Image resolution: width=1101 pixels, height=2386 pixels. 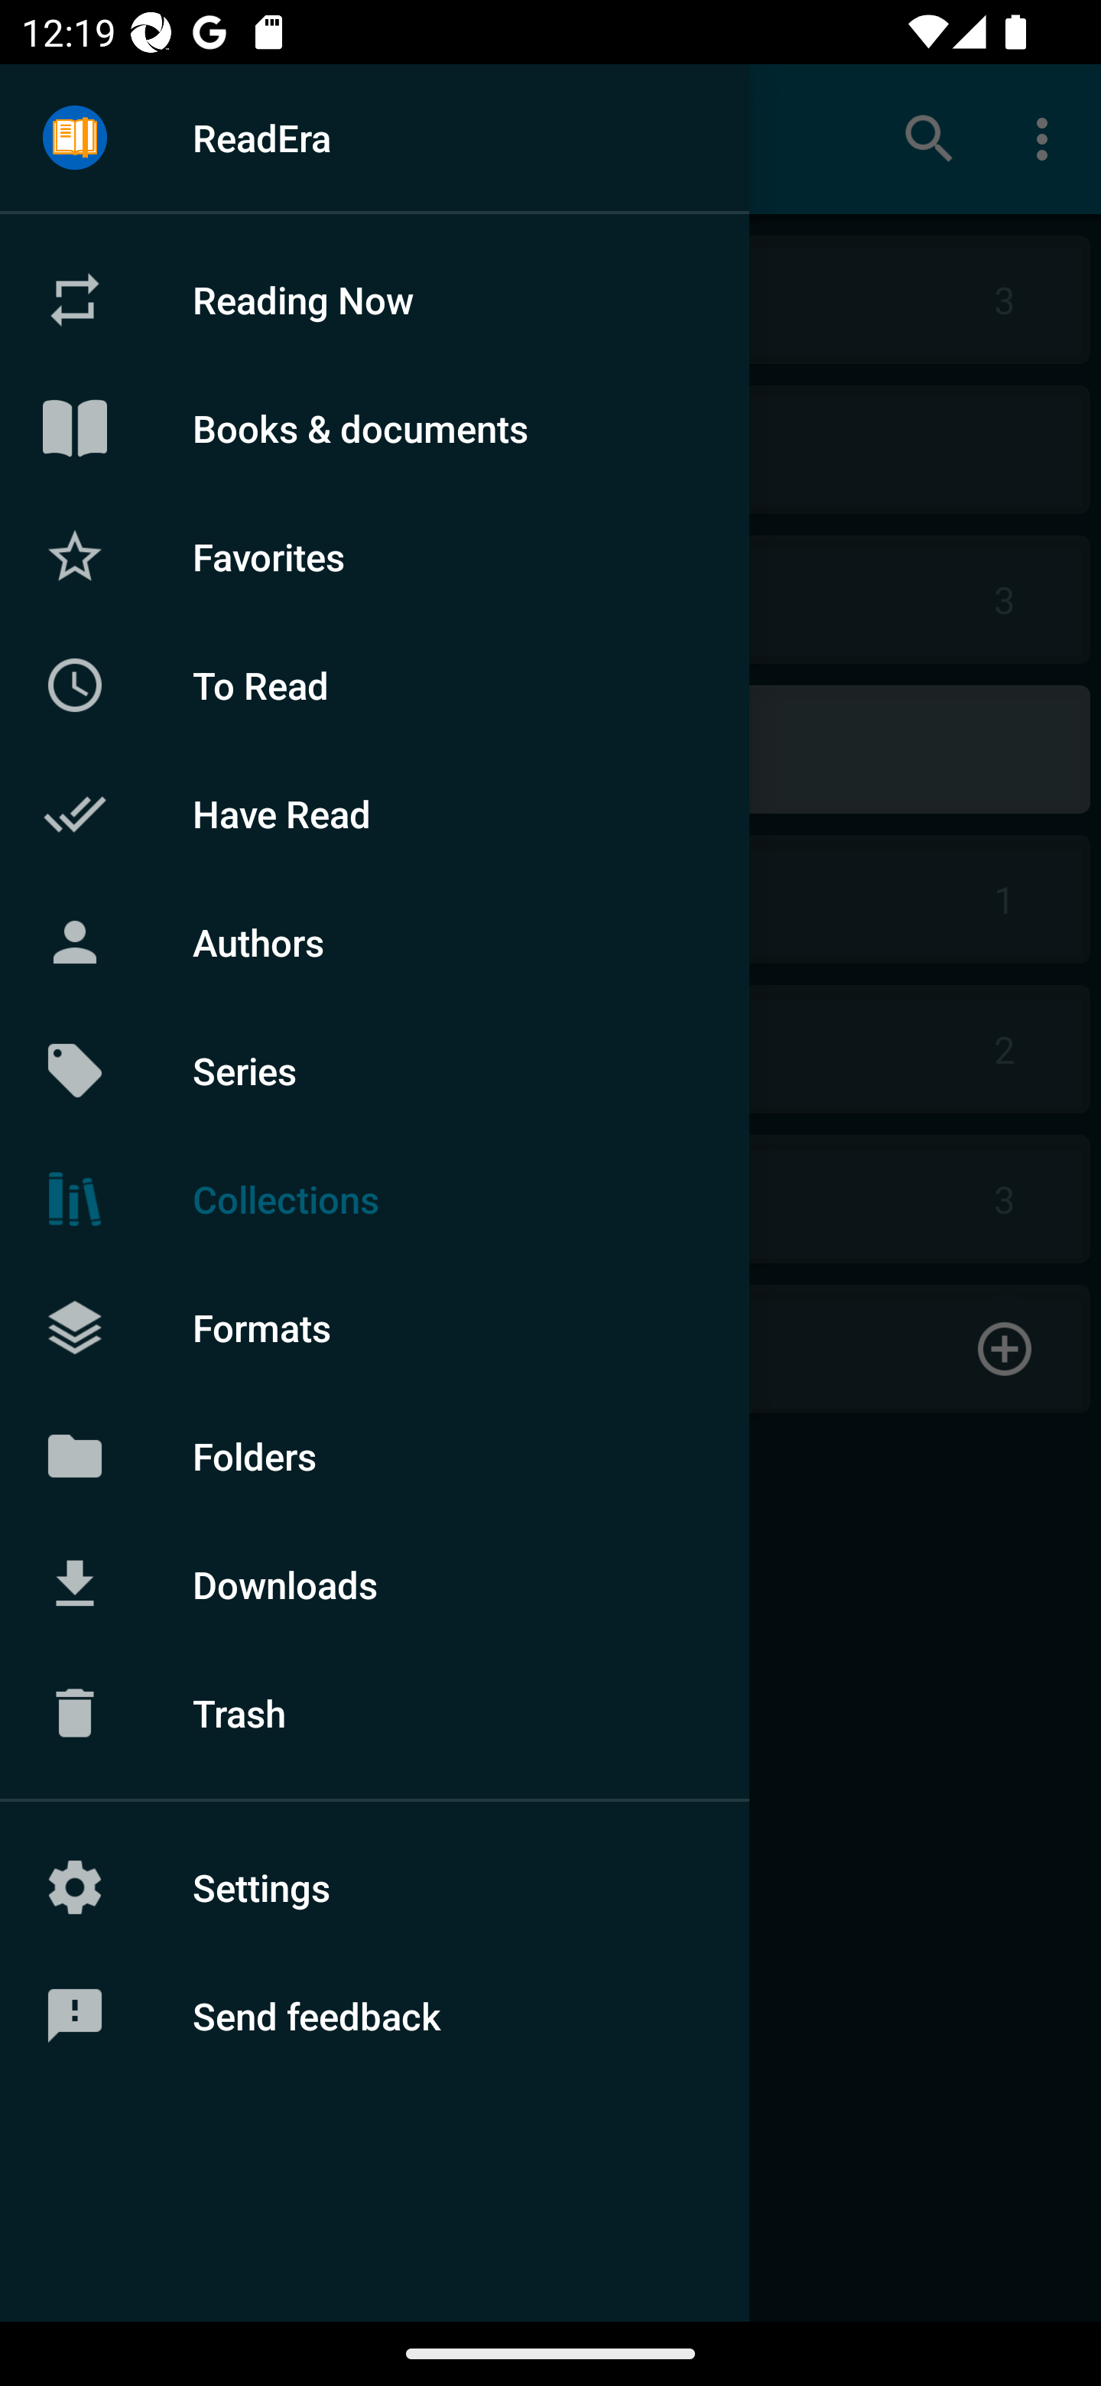 I want to click on Reading Now, so click(x=375, y=300).